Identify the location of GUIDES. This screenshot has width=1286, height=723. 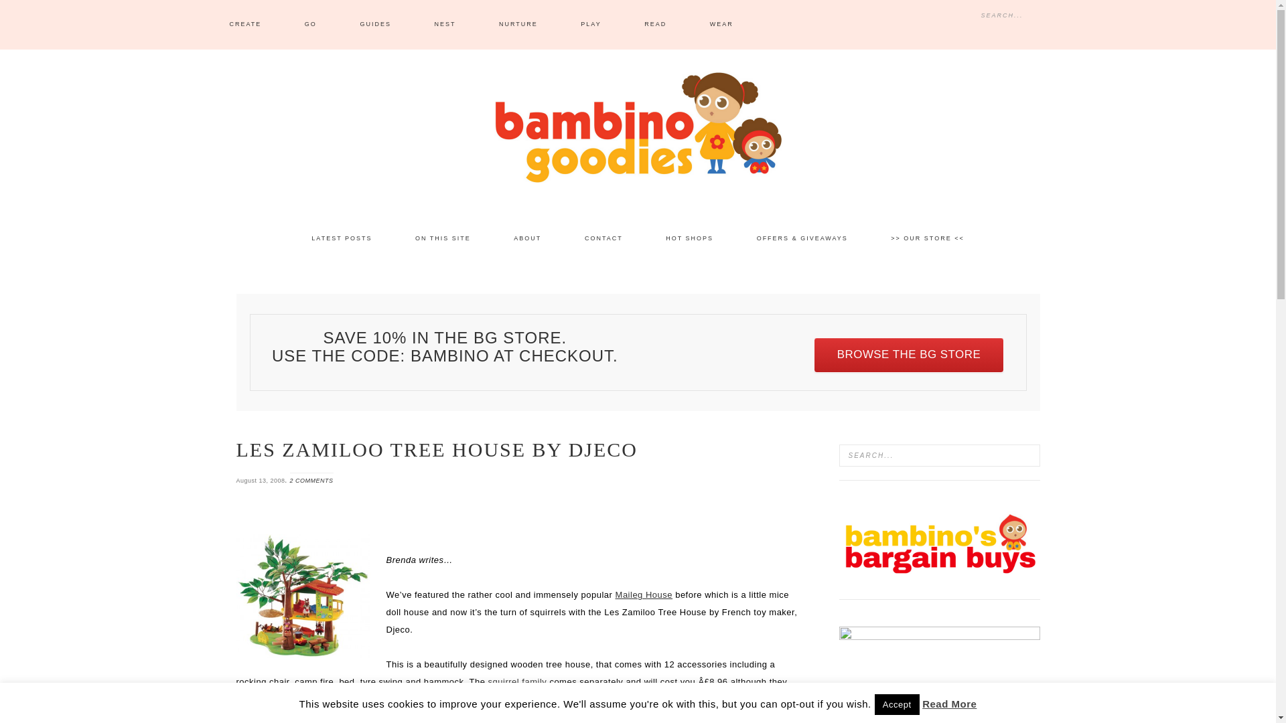
(375, 25).